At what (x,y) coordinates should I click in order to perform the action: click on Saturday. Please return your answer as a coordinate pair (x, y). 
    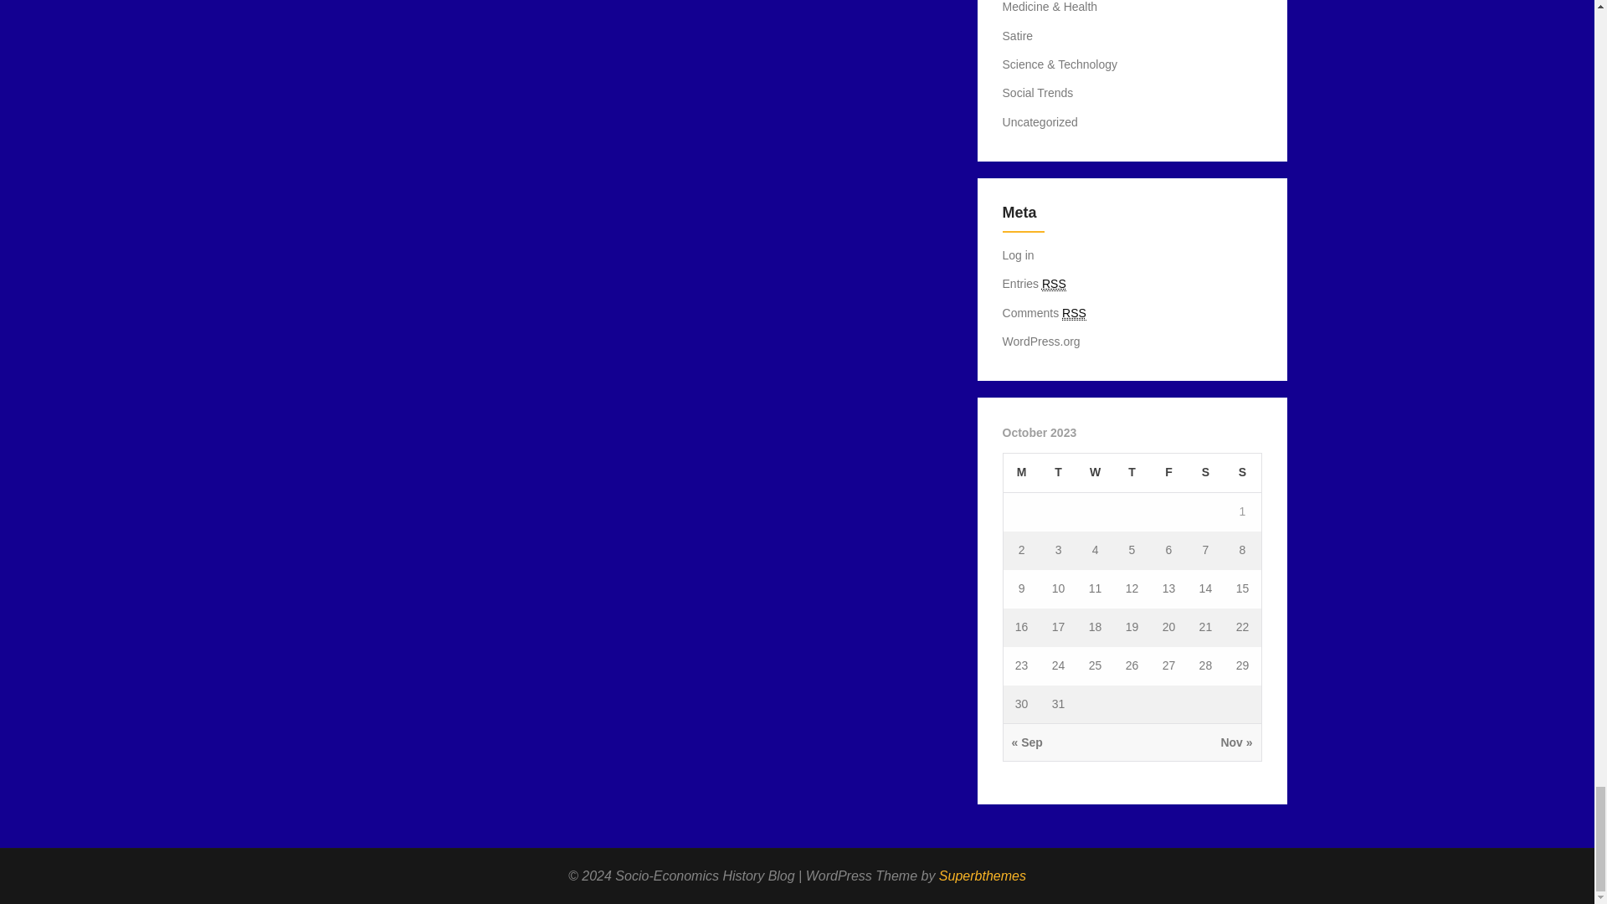
    Looking at the image, I should click on (1205, 473).